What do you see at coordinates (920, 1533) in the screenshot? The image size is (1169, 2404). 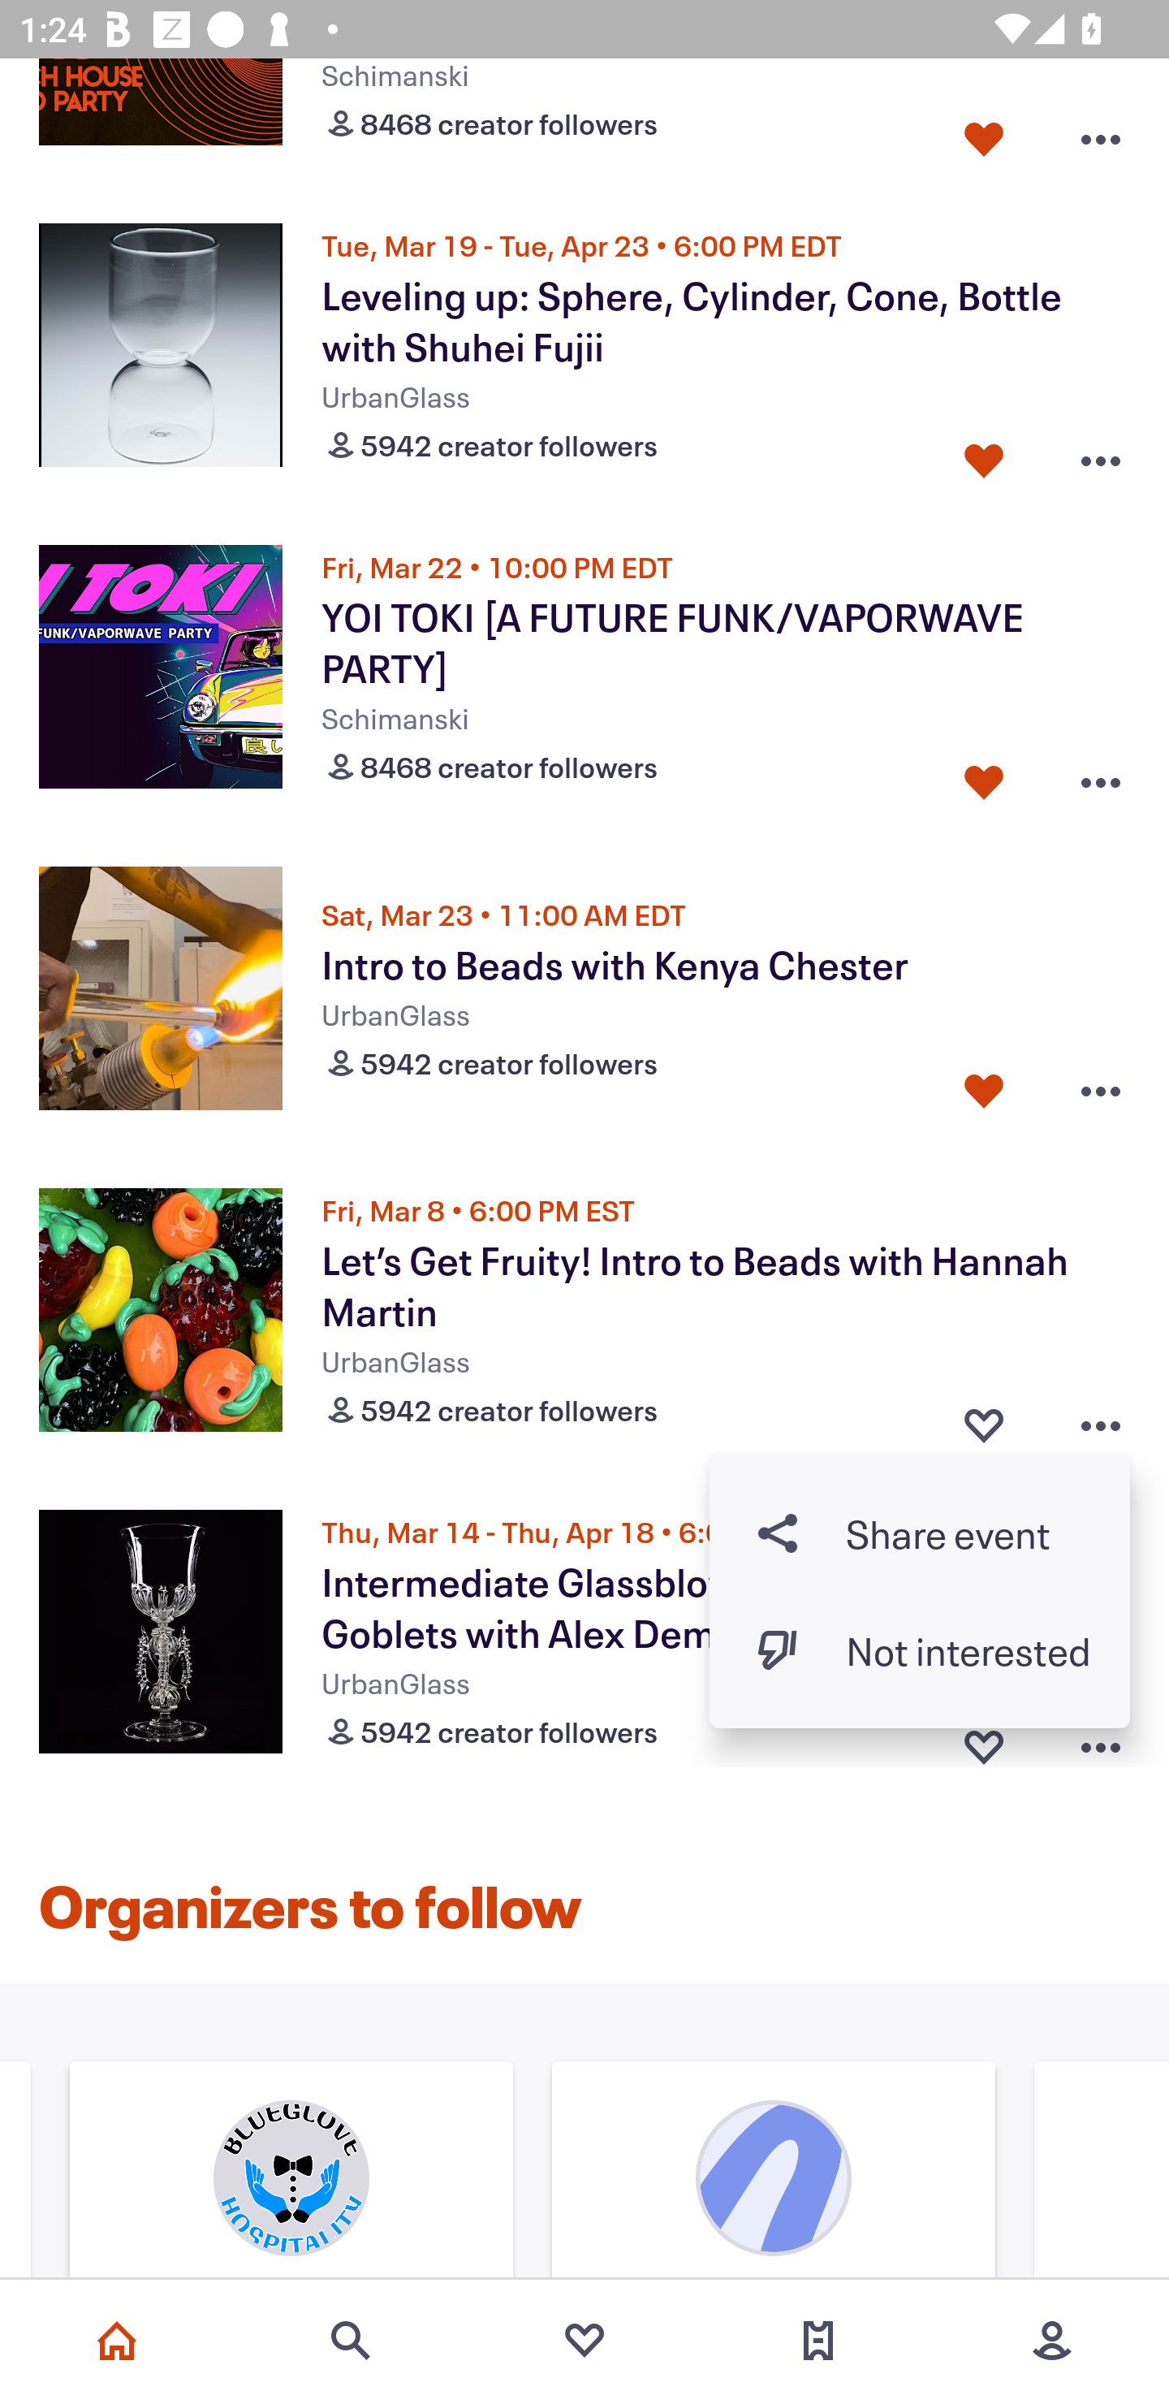 I see `Share button Share event` at bounding box center [920, 1533].